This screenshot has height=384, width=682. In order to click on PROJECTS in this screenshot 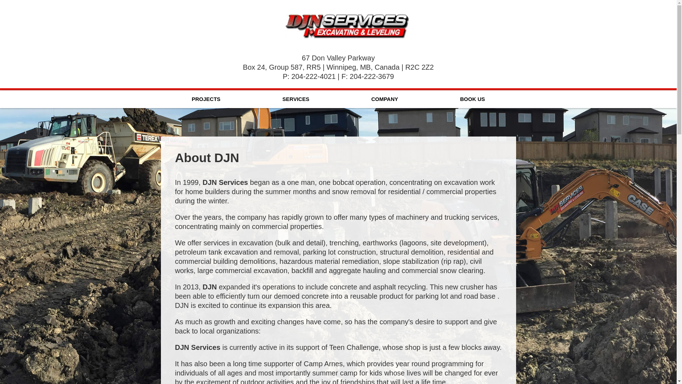, I will do `click(205, 99)`.